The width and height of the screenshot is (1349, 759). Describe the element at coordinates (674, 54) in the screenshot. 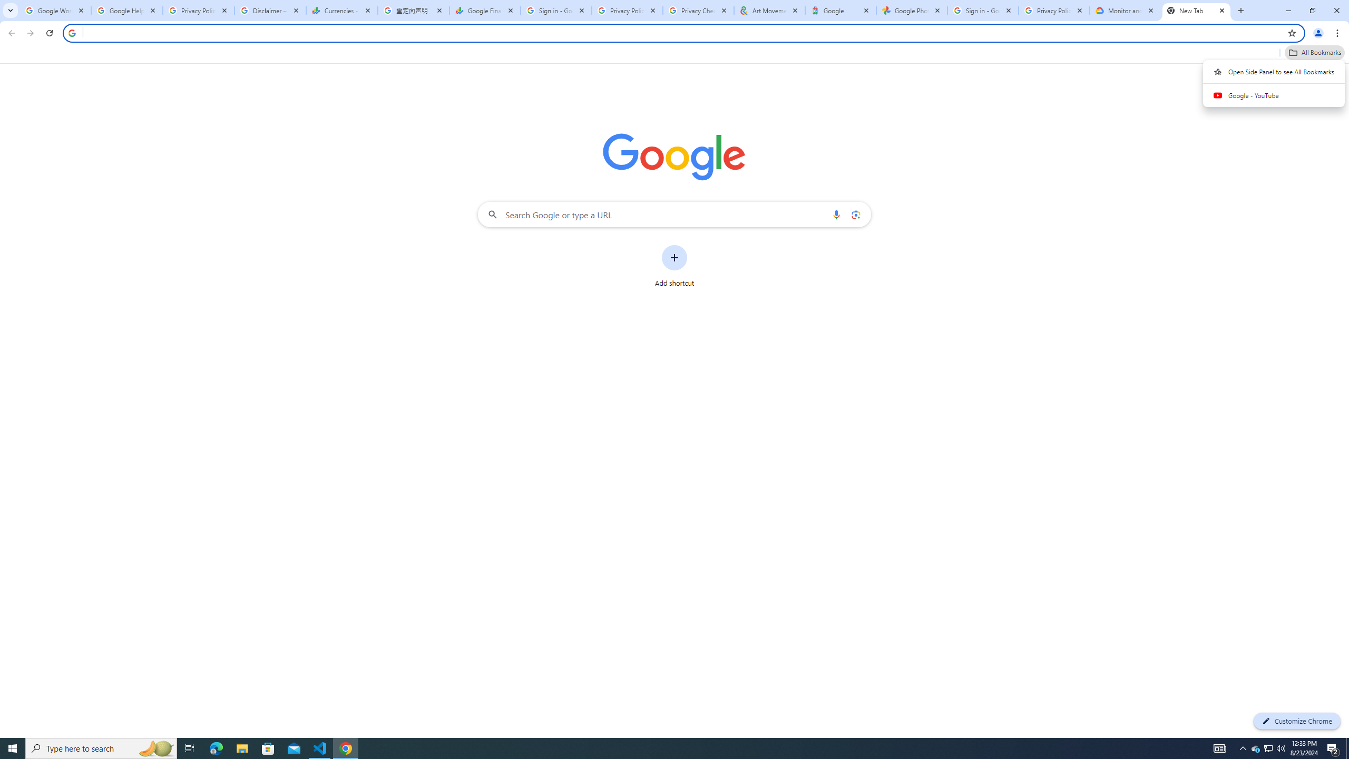

I see `Bookmarks` at that location.